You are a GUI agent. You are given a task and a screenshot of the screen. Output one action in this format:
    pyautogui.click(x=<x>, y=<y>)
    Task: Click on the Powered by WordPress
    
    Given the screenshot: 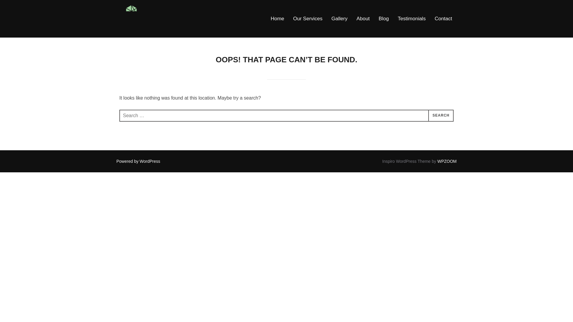 What is the action you would take?
    pyautogui.click(x=138, y=161)
    